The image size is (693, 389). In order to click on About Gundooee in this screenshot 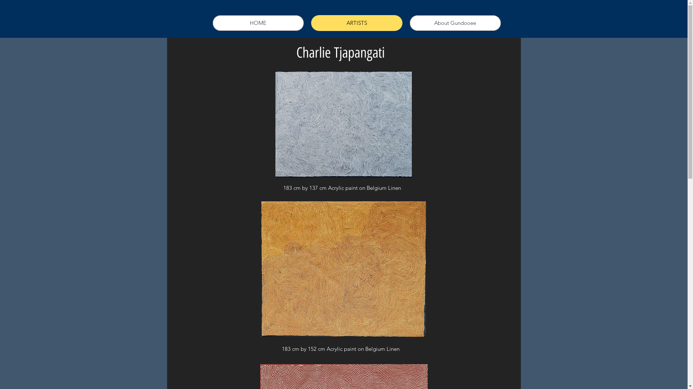, I will do `click(455, 23)`.